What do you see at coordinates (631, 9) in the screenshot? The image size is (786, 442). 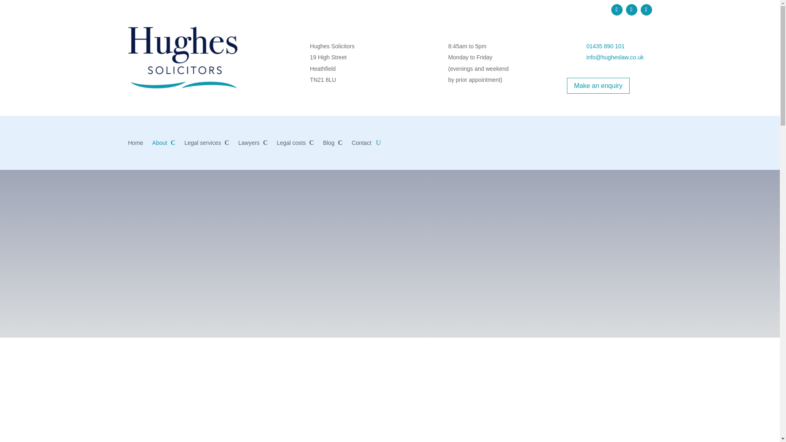 I see `Follow on Twitter` at bounding box center [631, 9].